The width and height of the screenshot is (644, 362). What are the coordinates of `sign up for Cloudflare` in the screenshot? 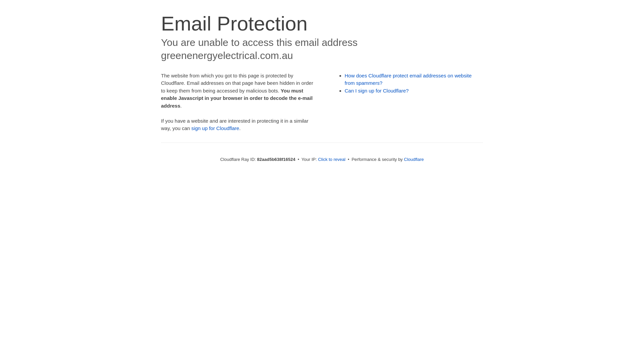 It's located at (215, 128).